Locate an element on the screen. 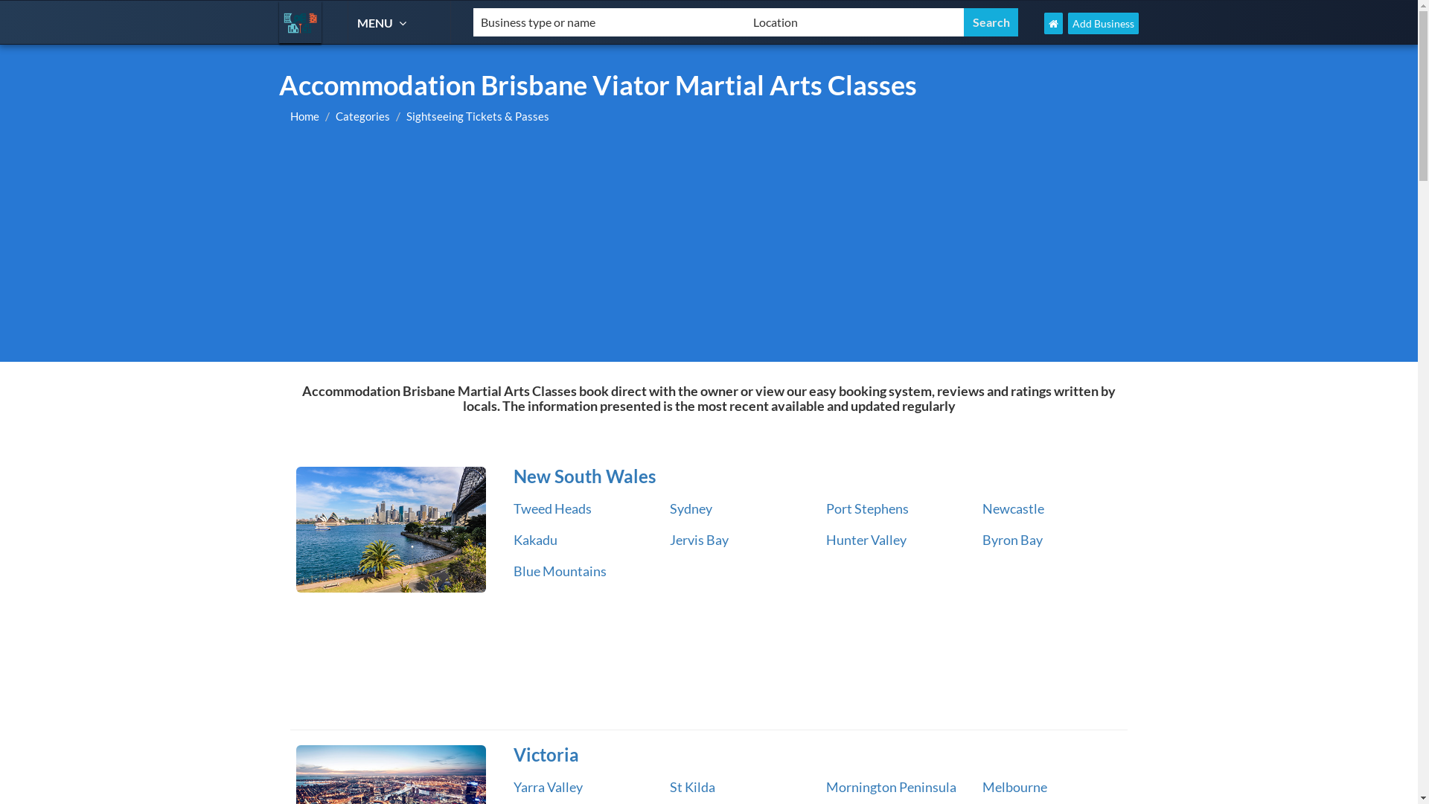 The width and height of the screenshot is (1429, 804). Accommodation Brisbane Home Page is located at coordinates (1054, 24).